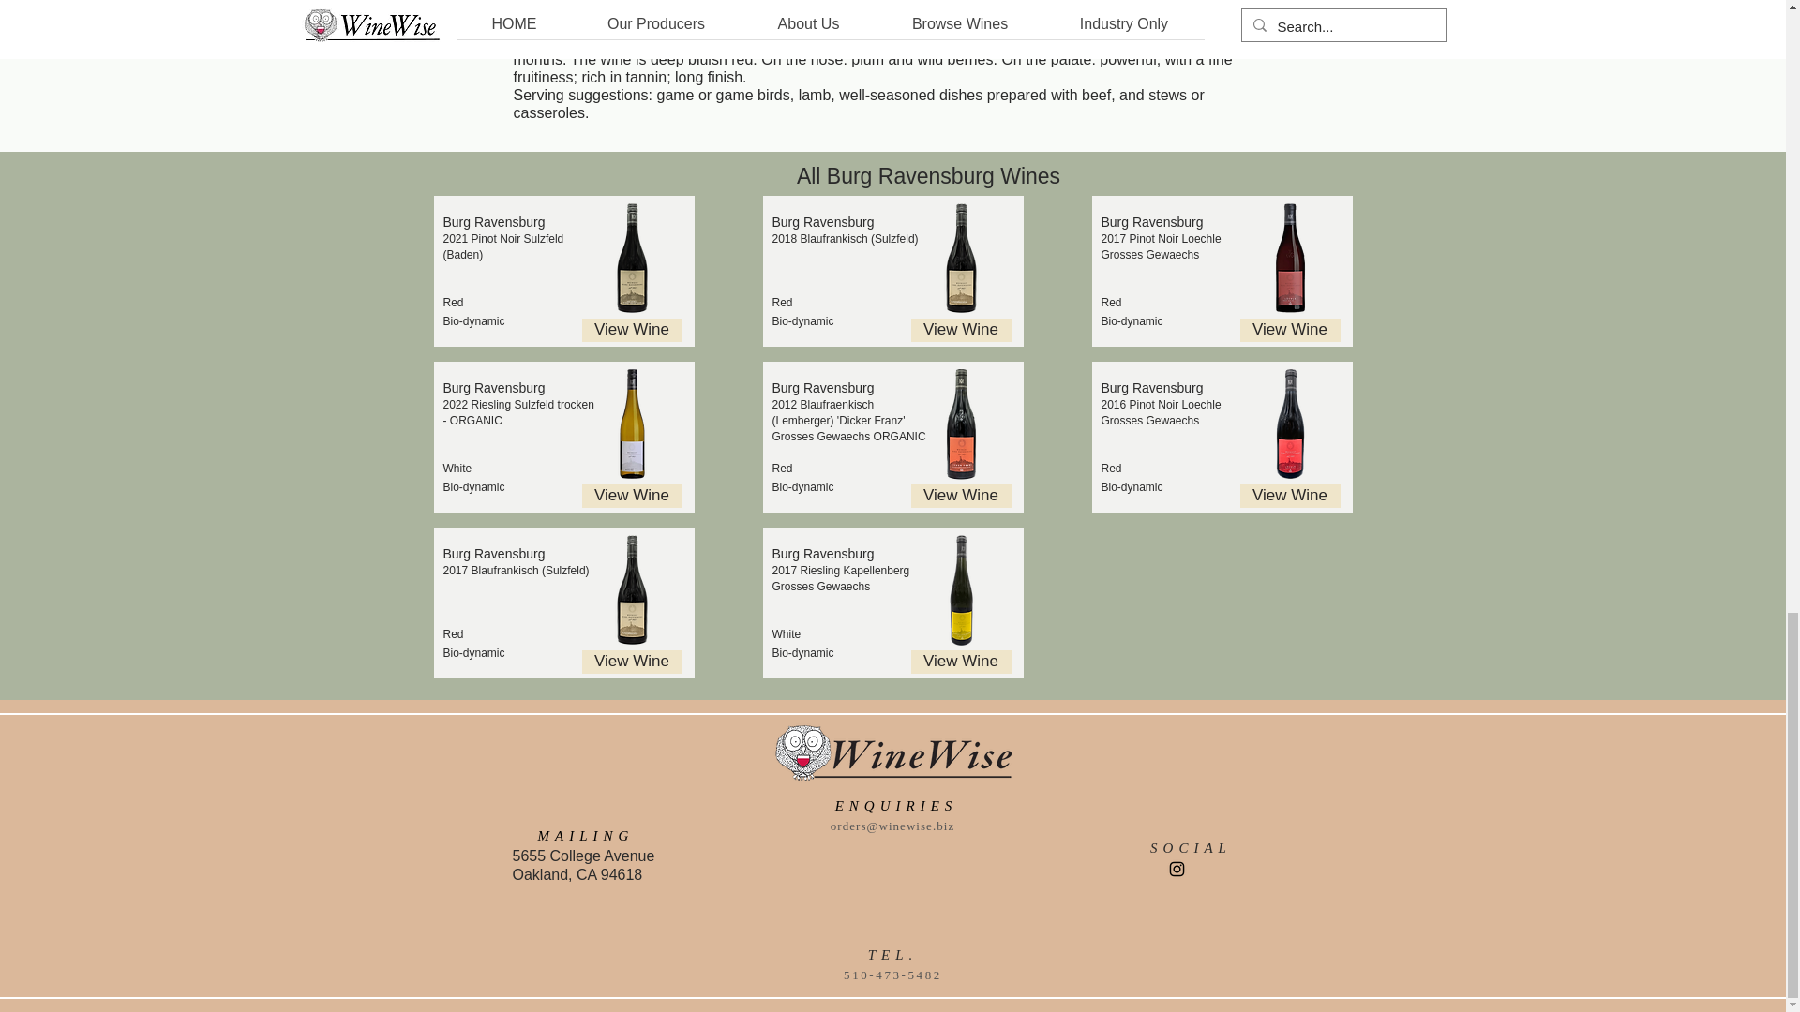 The image size is (1800, 1012). I want to click on View Wine, so click(632, 330).